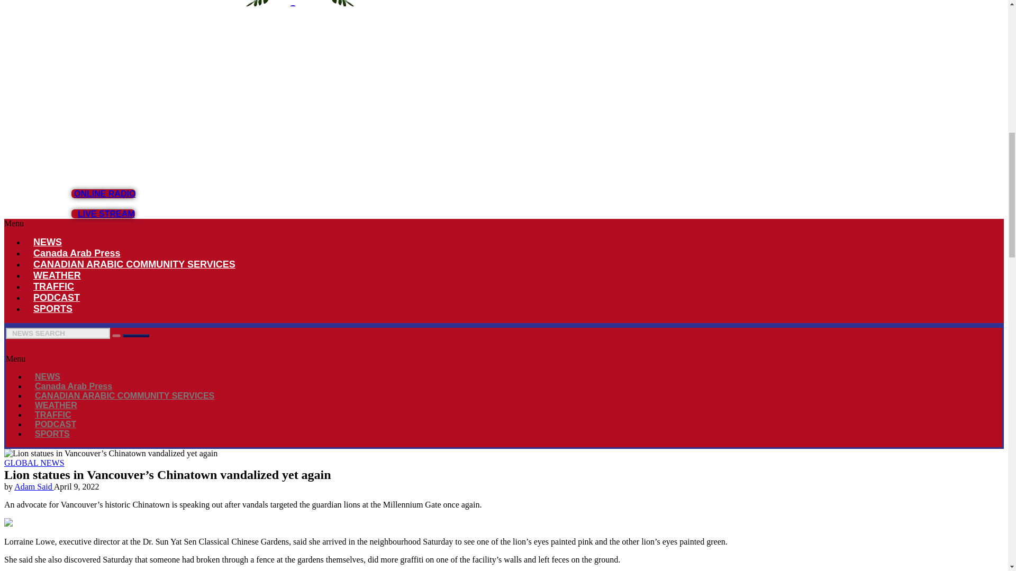 The height and width of the screenshot is (571, 1016). Describe the element at coordinates (134, 264) in the screenshot. I see `CANADIAN ARABIC COMMUNITY SERVICES` at that location.